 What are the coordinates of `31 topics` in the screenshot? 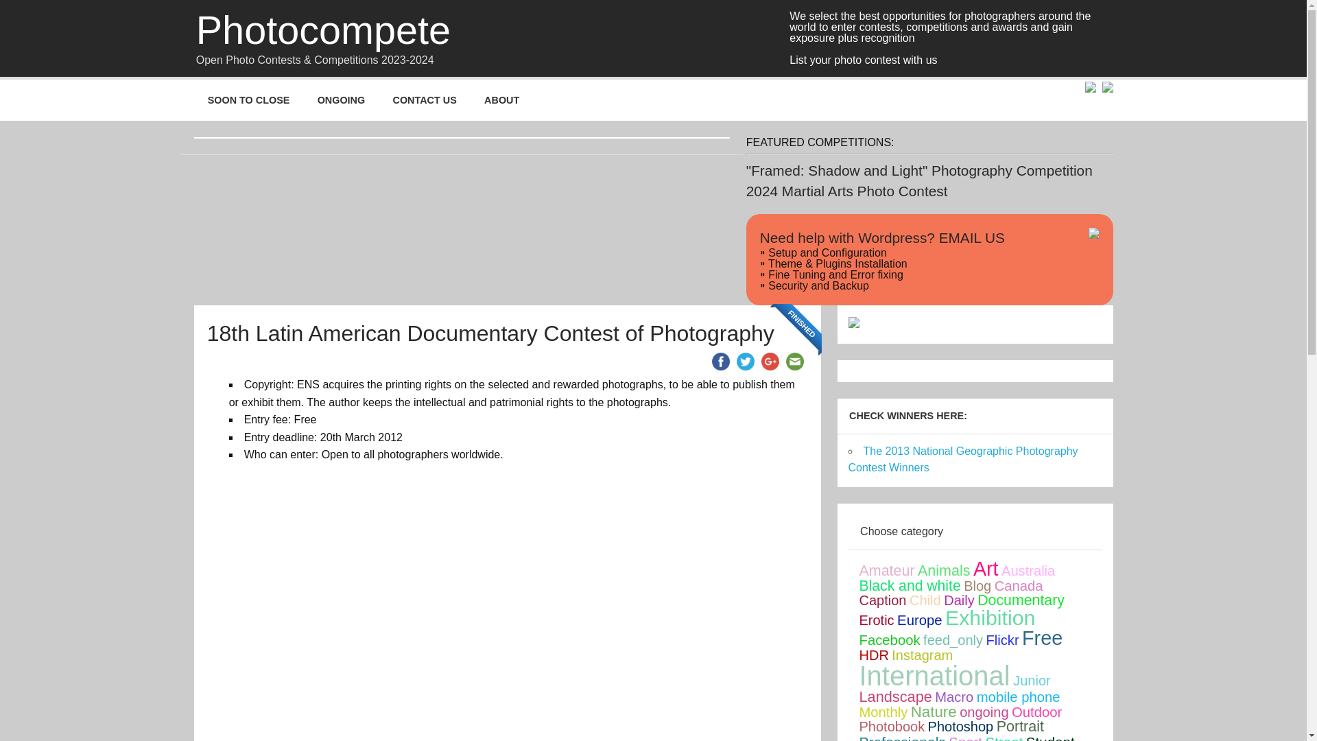 It's located at (1028, 571).